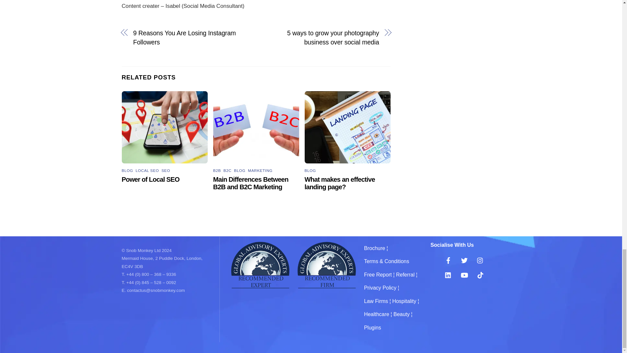 This screenshot has height=353, width=627. I want to click on BLOG, so click(127, 171).